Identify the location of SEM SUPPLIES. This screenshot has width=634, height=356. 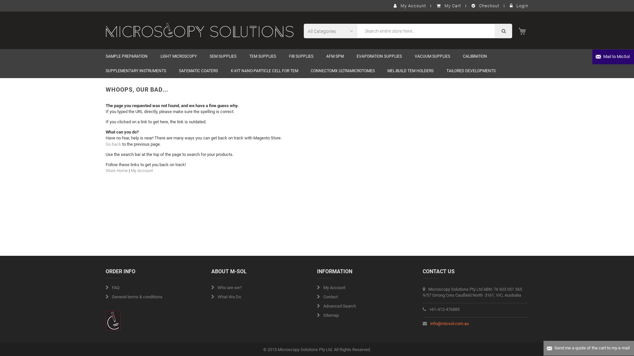
(223, 56).